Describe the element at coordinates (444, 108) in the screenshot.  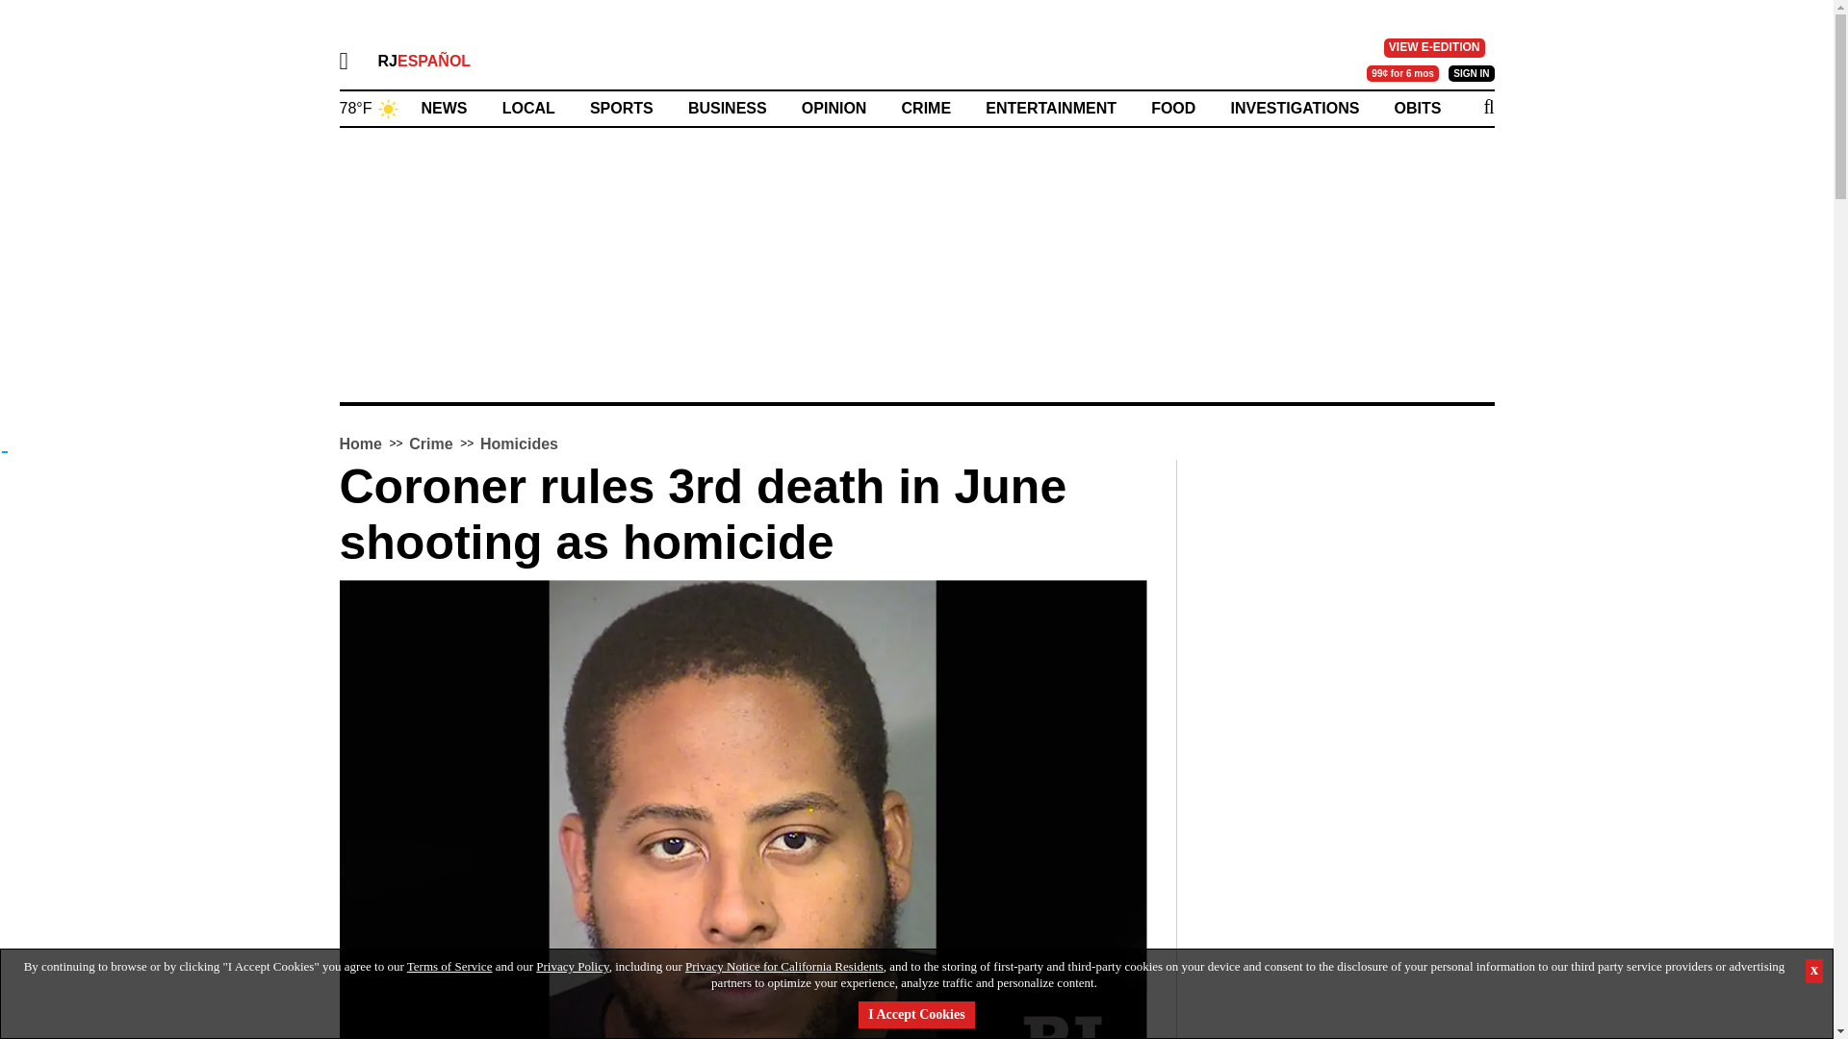
I see `NEWS` at that location.